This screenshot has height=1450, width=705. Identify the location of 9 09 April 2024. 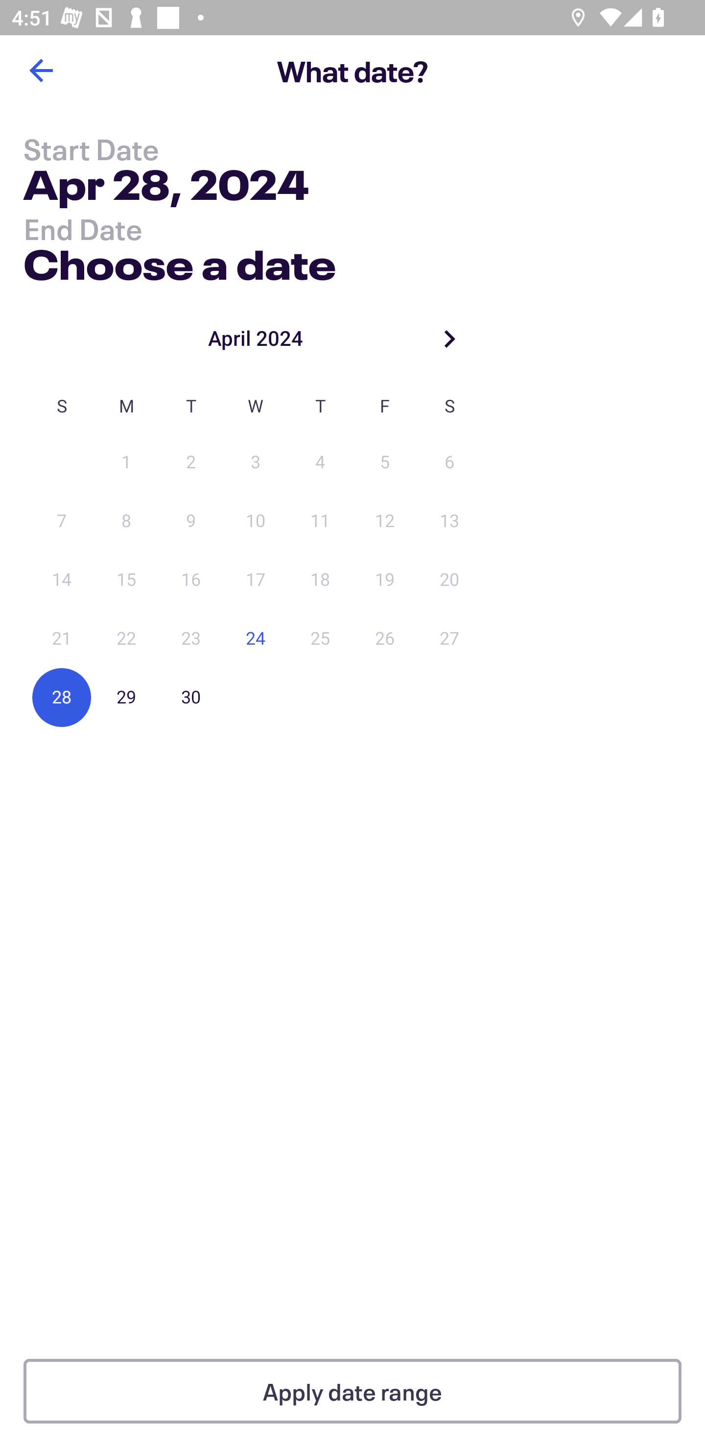
(191, 521).